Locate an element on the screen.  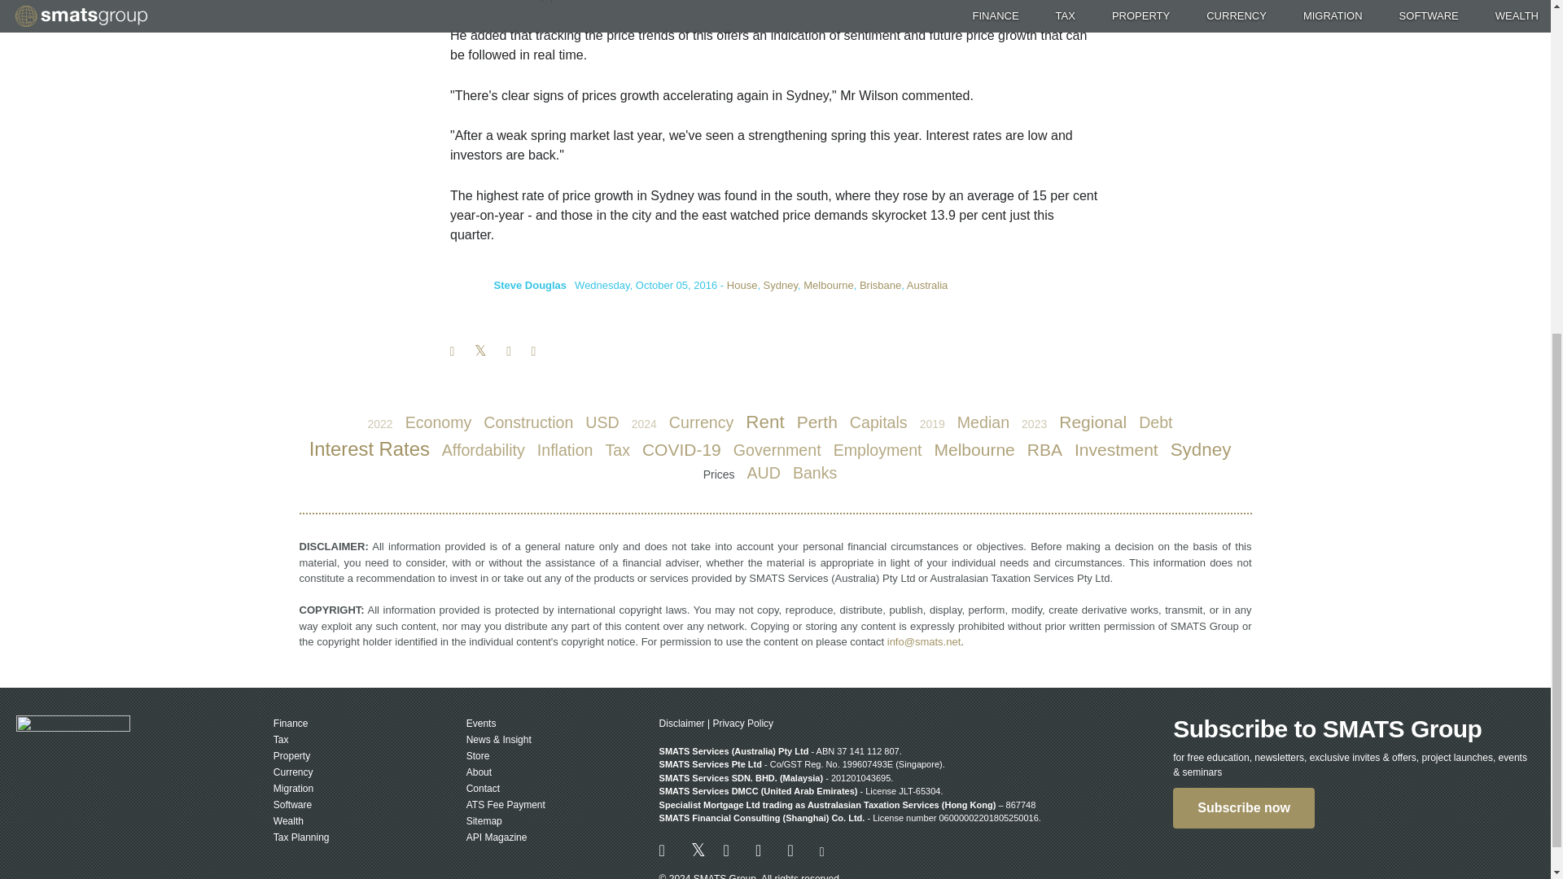
USD is located at coordinates (602, 422).